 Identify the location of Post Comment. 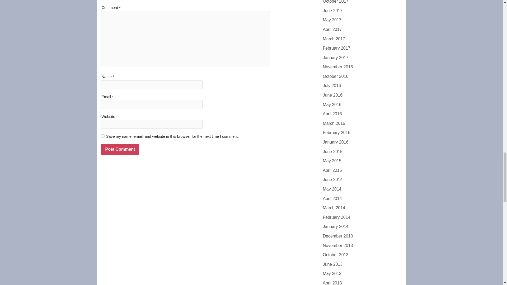
(120, 149).